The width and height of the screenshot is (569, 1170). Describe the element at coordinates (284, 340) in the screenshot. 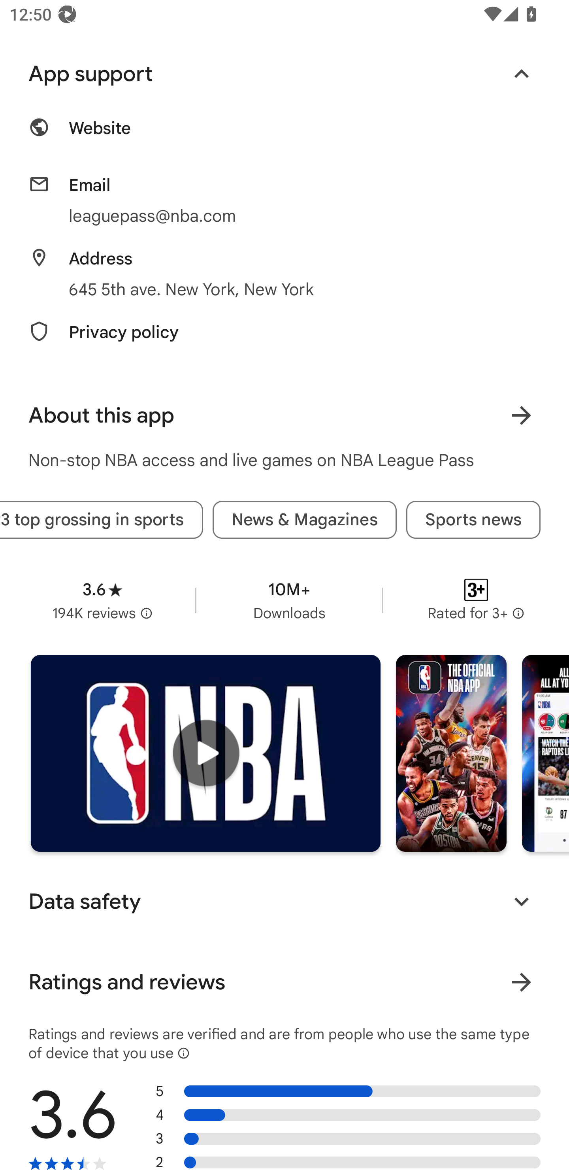

I see `Privacy policy` at that location.